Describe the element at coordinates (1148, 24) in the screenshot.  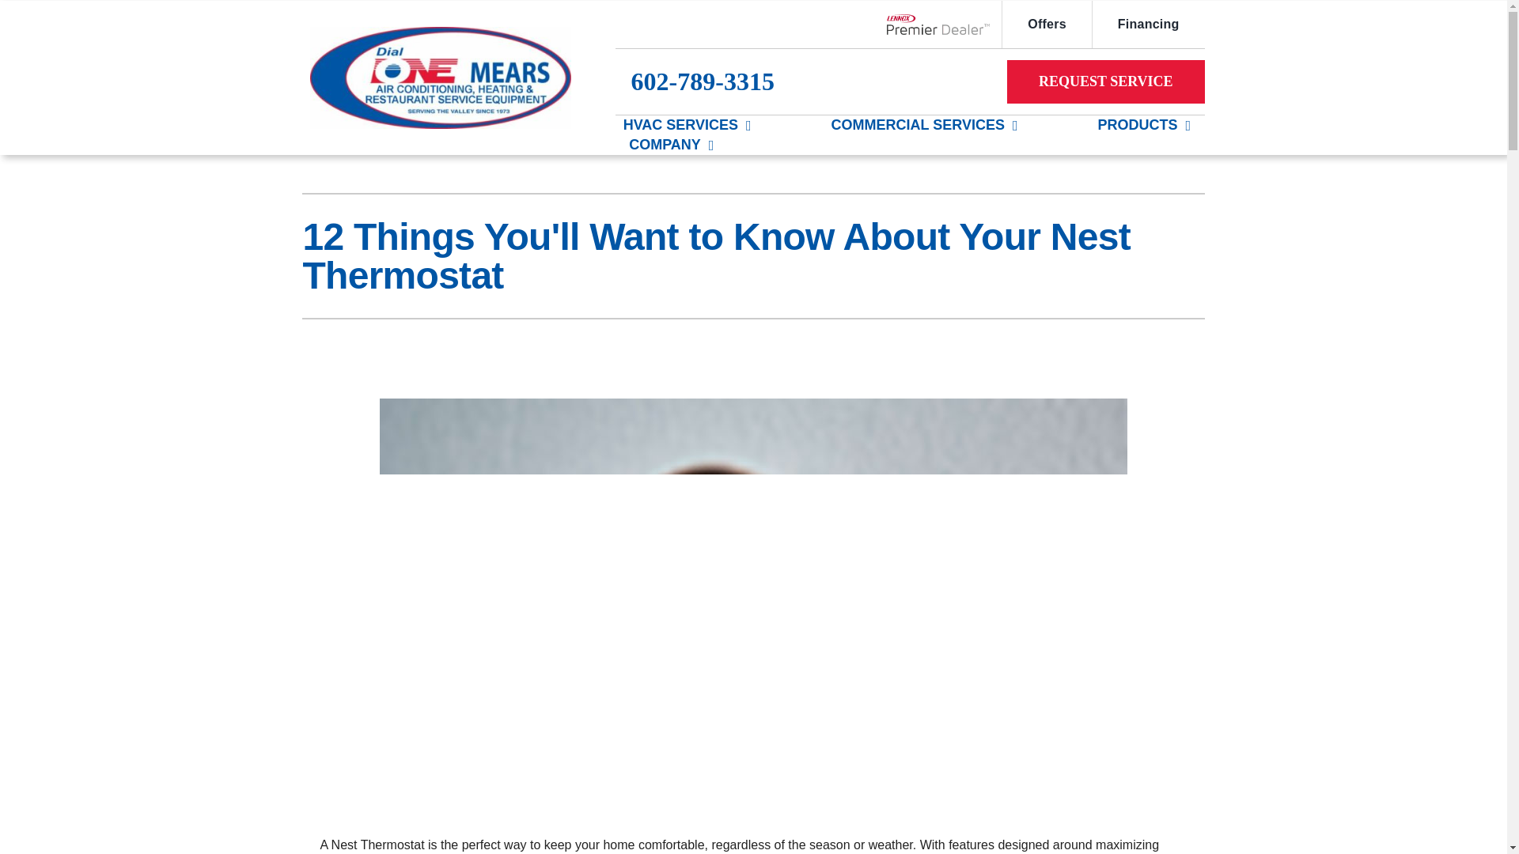
I see `Financing` at that location.